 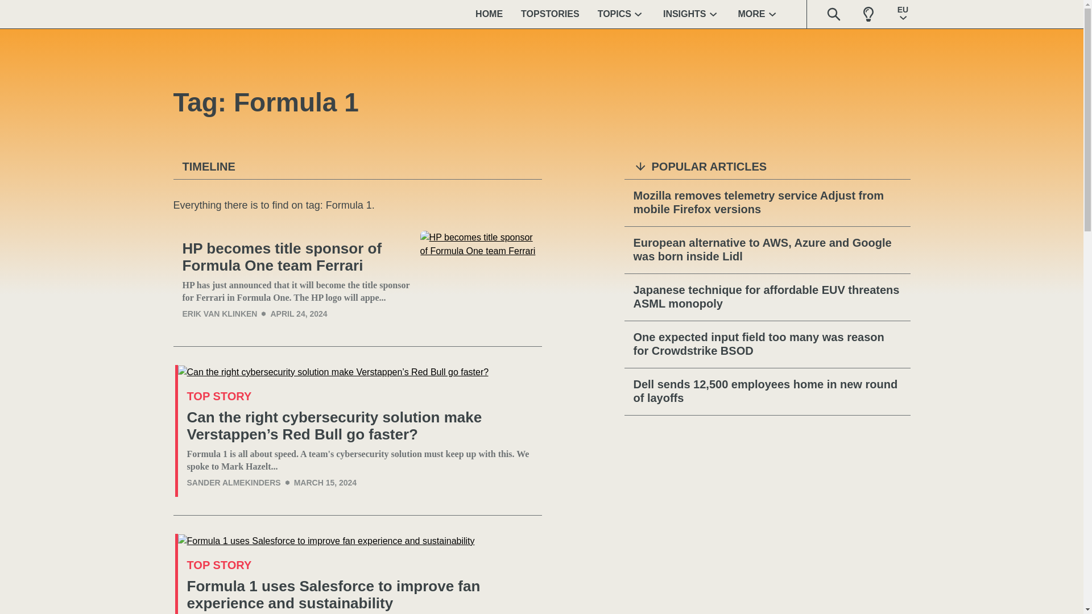 What do you see at coordinates (218, 396) in the screenshot?
I see `TOP STORY` at bounding box center [218, 396].